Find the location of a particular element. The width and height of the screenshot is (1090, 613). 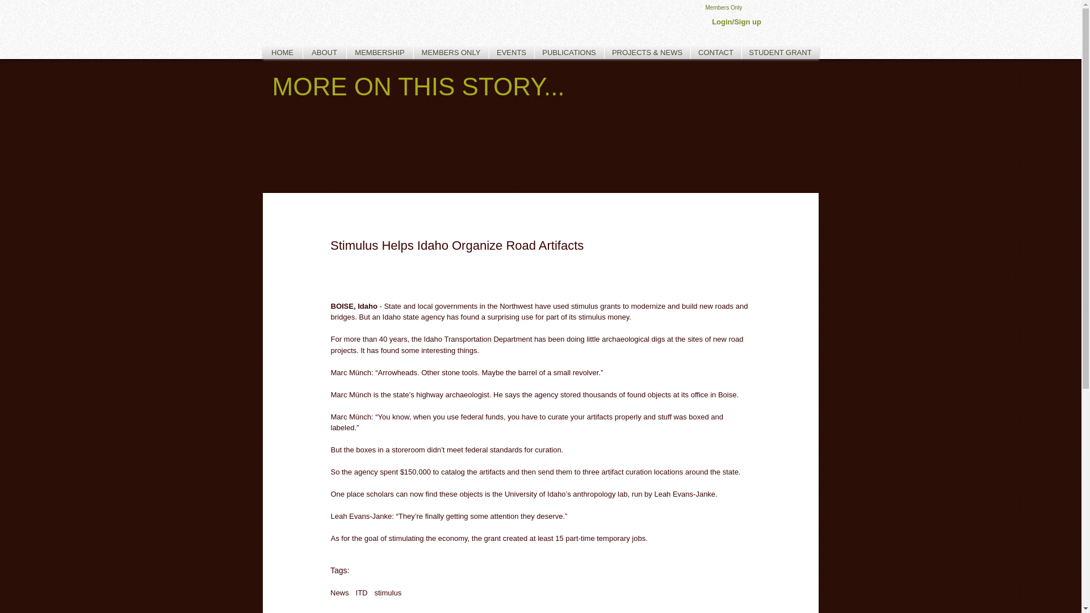

STUDENT GRANT is located at coordinates (779, 52).